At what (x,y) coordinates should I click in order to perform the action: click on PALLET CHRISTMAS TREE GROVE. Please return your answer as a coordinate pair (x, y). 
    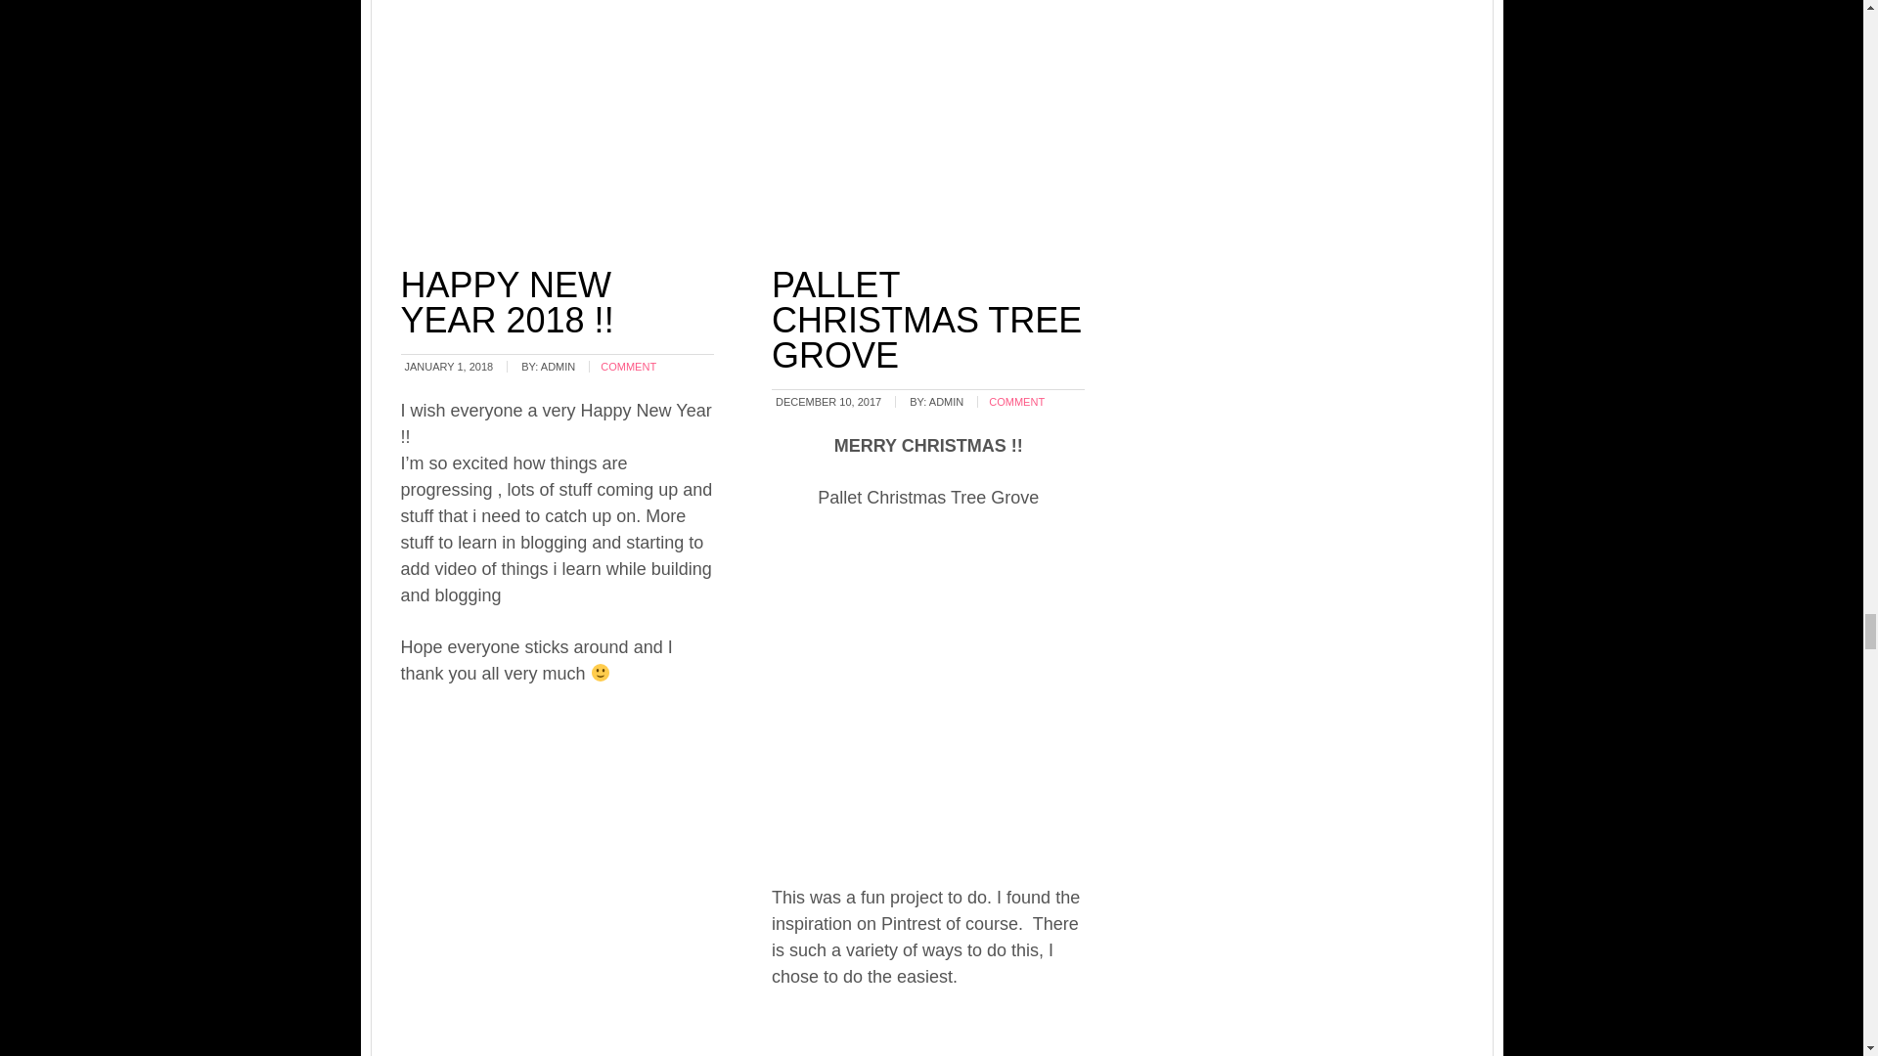
    Looking at the image, I should click on (926, 321).